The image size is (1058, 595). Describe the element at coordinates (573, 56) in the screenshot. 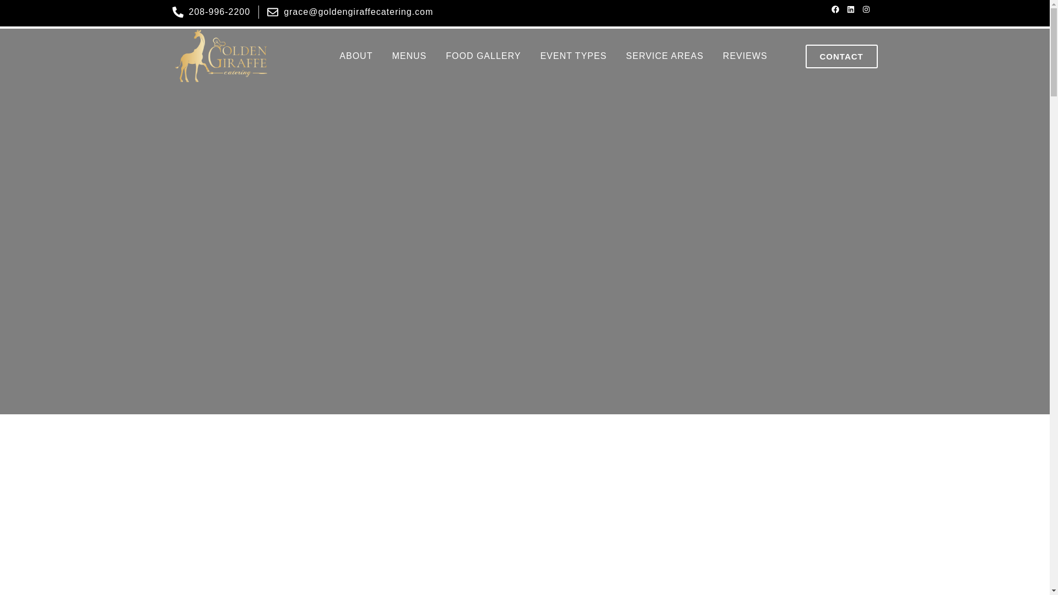

I see `EVENT TYPES` at that location.